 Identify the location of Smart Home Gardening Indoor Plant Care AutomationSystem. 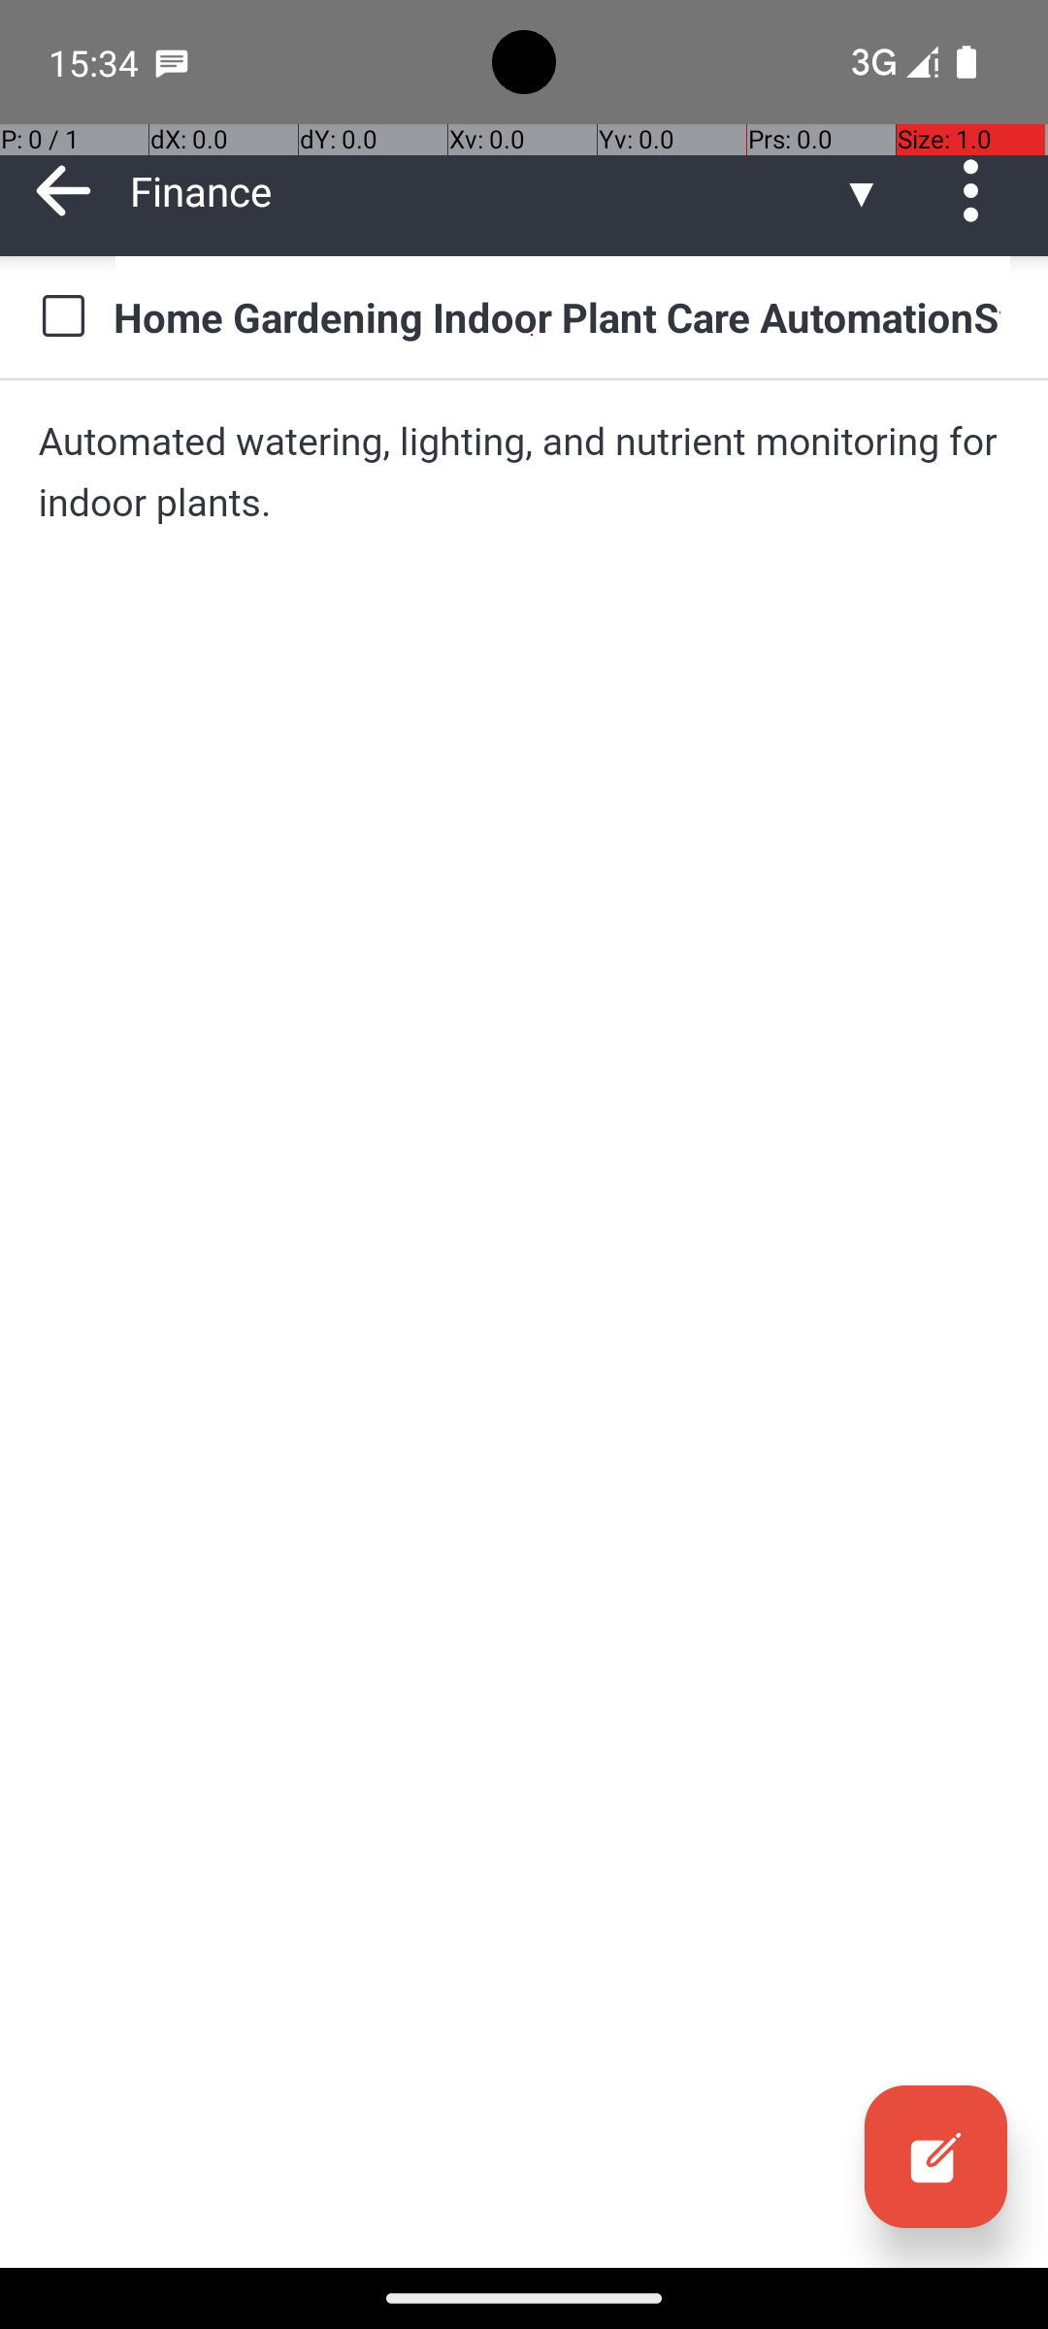
(563, 316).